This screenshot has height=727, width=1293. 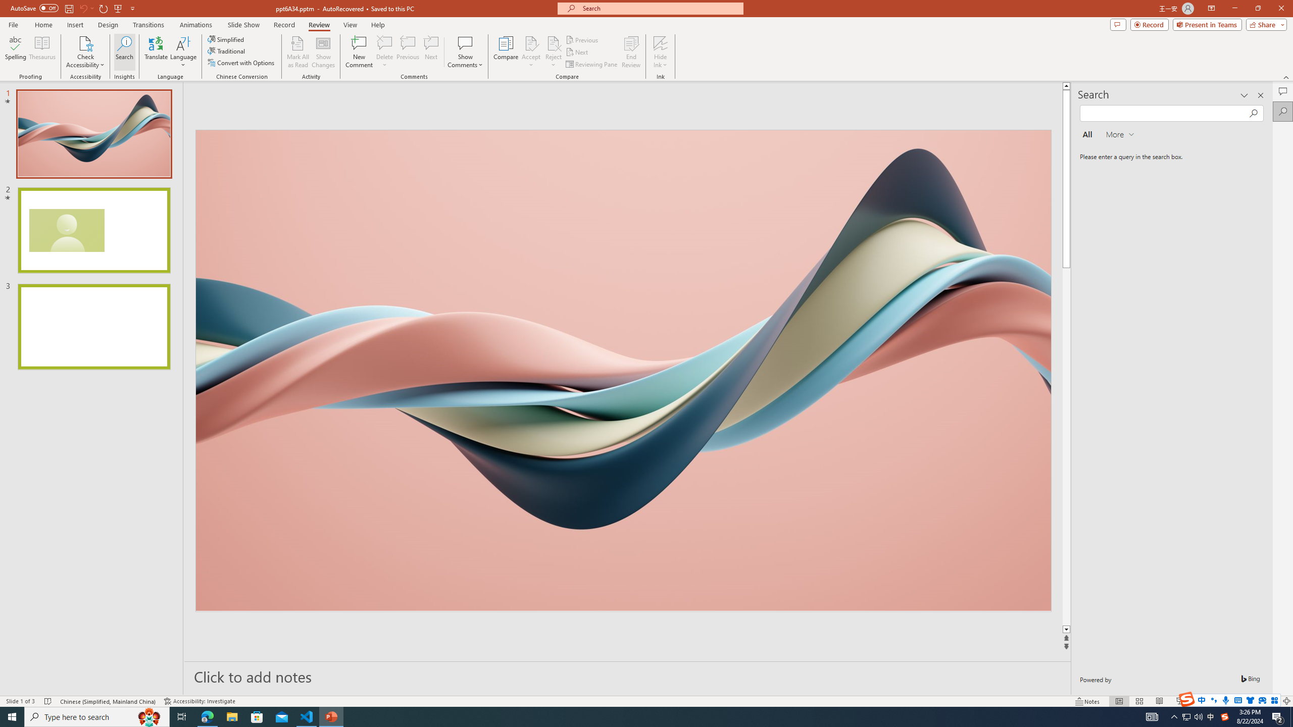 I want to click on Zoom 133%, so click(x=1270, y=701).